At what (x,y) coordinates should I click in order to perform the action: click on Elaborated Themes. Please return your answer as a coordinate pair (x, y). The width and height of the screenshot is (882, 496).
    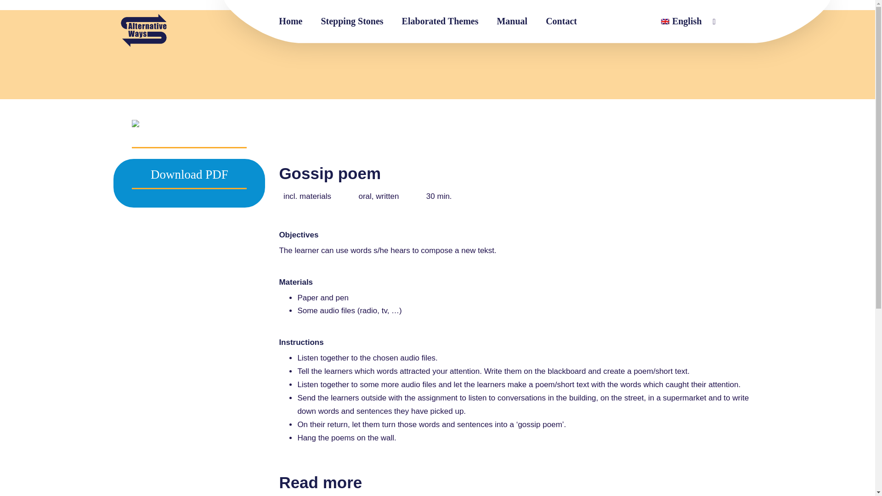
    Looking at the image, I should click on (440, 21).